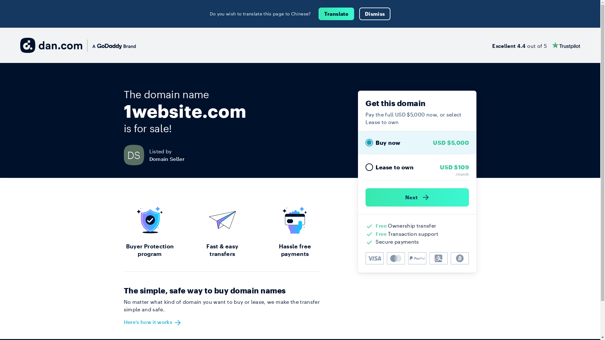 This screenshot has height=340, width=605. I want to click on Next
), so click(417, 197).